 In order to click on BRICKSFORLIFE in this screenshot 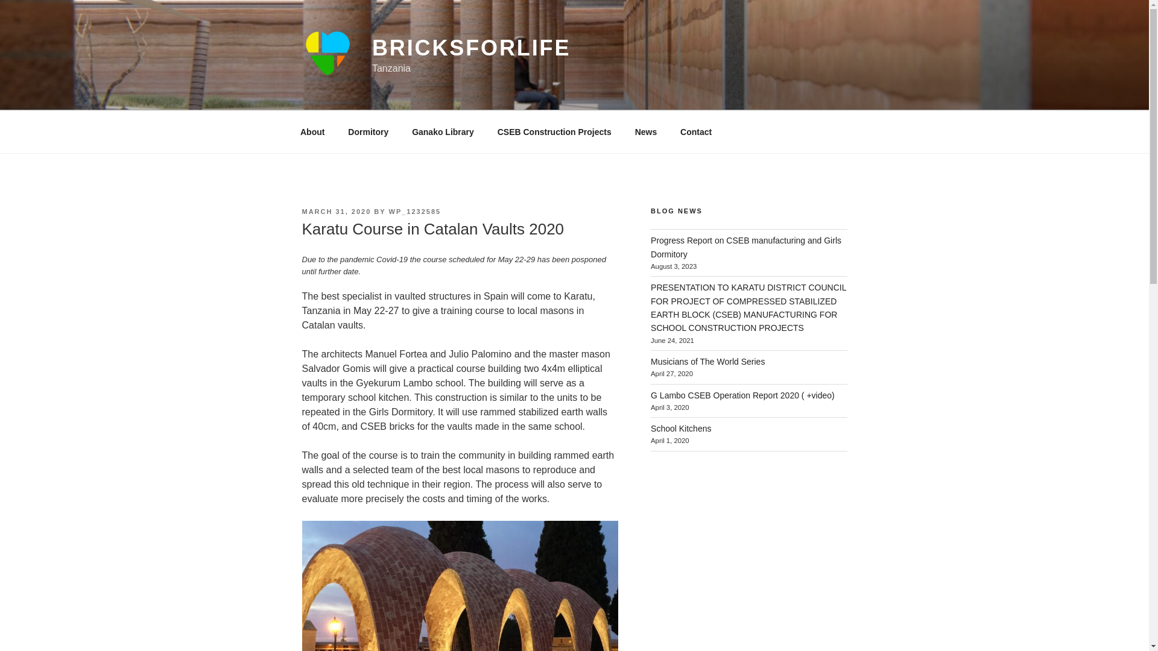, I will do `click(471, 48)`.